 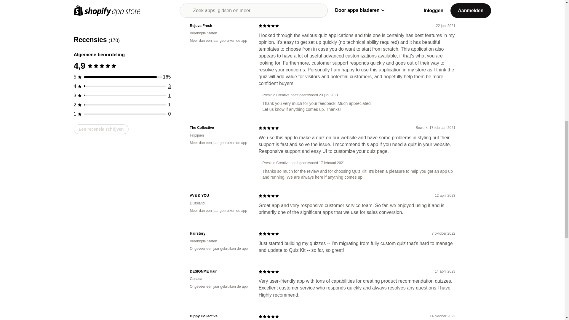 What do you see at coordinates (219, 316) in the screenshot?
I see `Hippy Collective` at bounding box center [219, 316].